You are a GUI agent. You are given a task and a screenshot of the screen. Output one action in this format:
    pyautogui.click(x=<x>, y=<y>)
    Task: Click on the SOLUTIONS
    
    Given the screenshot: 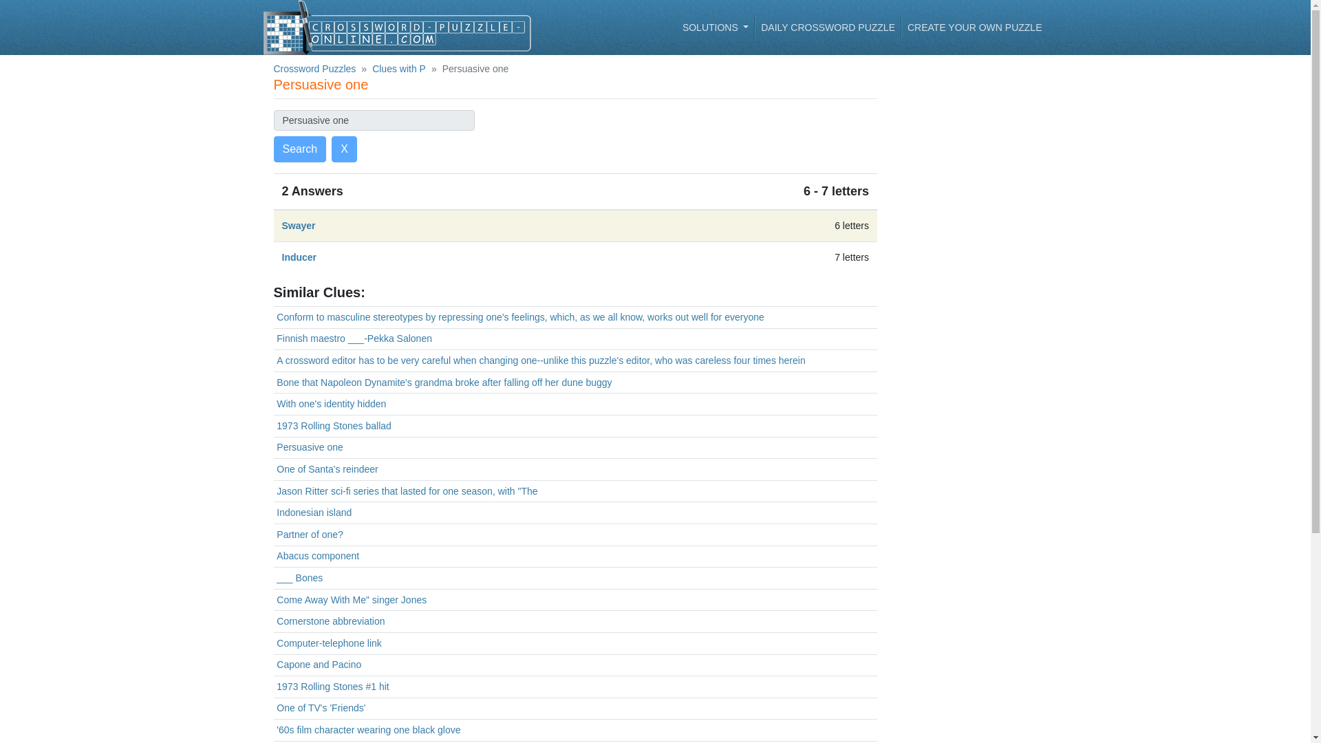 What is the action you would take?
    pyautogui.click(x=716, y=28)
    